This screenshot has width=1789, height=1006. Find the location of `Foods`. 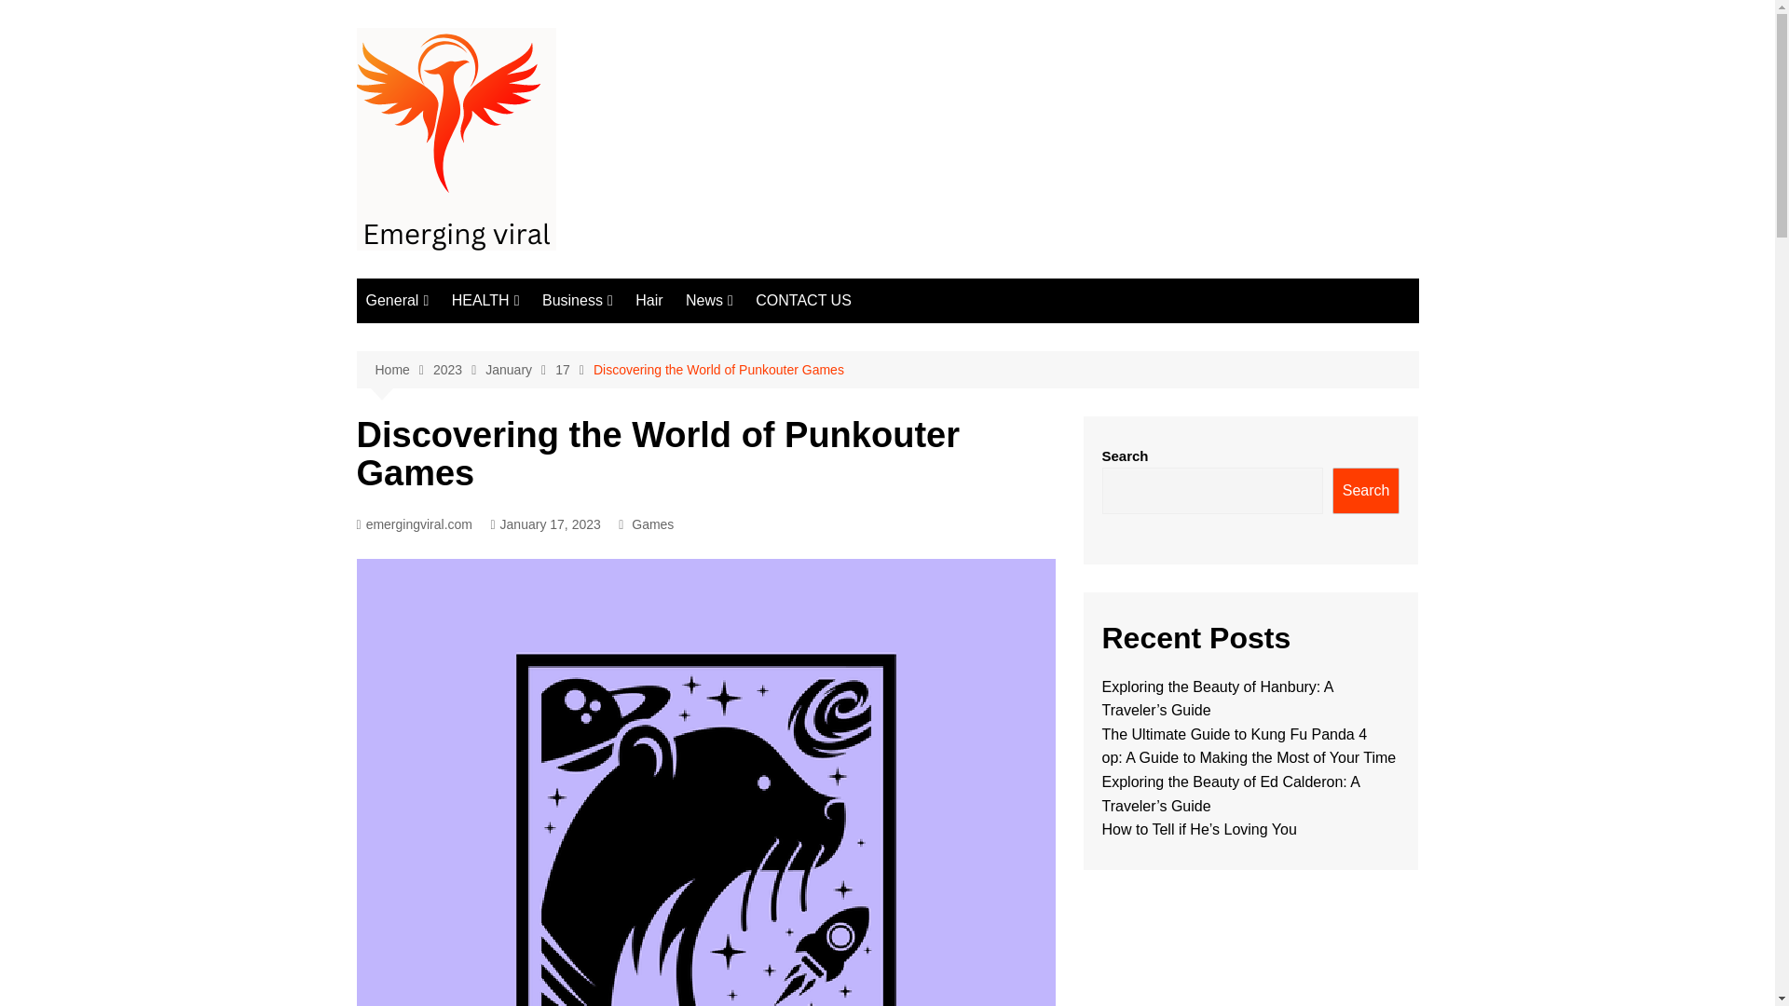

Foods is located at coordinates (458, 492).